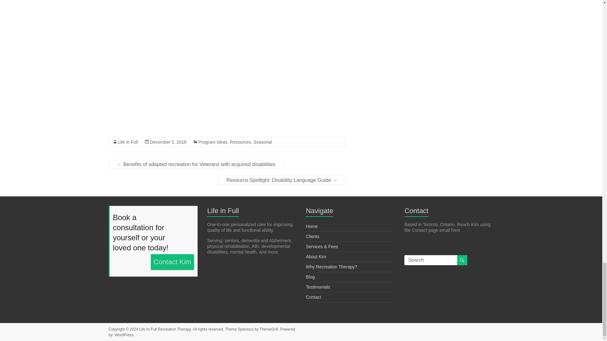 This screenshot has height=341, width=607. I want to click on Life in Full, so click(128, 142).